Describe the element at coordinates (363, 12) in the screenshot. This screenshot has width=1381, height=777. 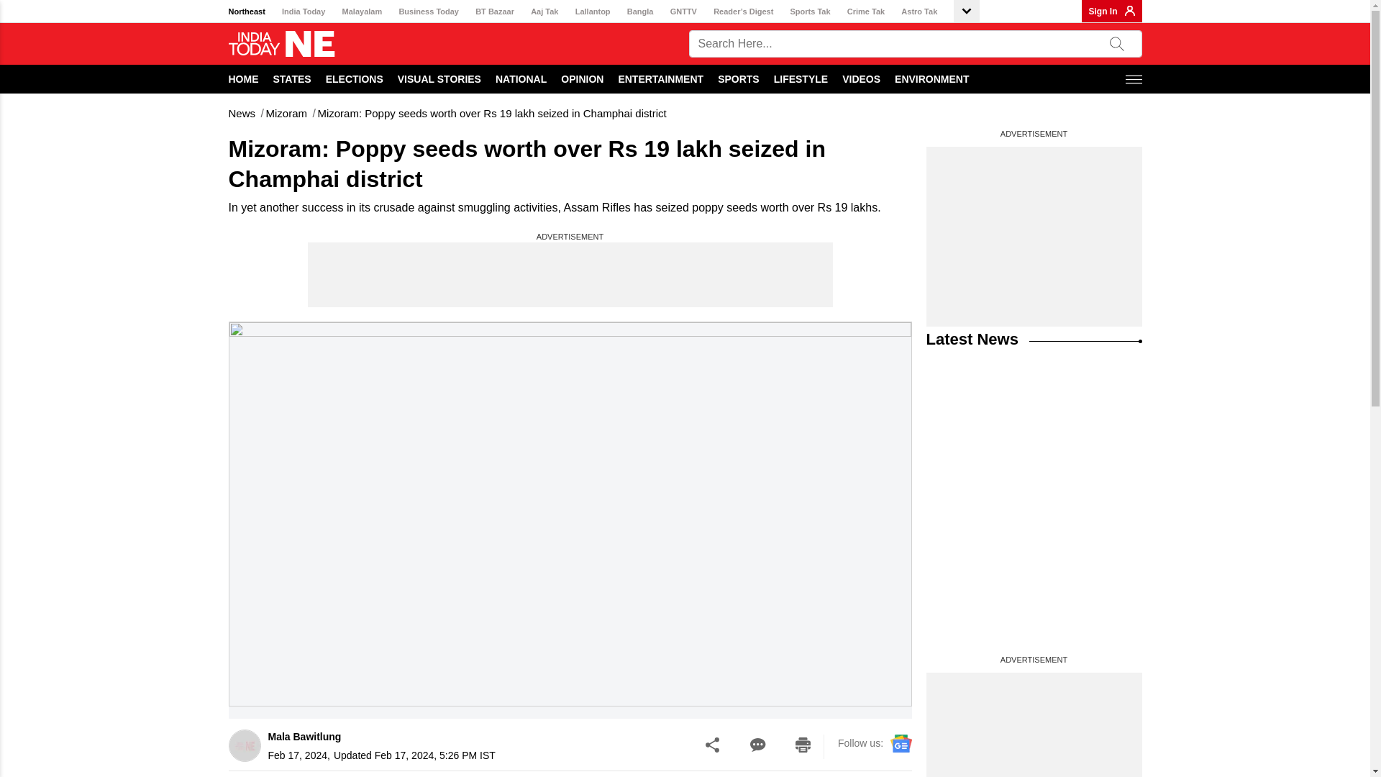
I see `Malayalam` at that location.